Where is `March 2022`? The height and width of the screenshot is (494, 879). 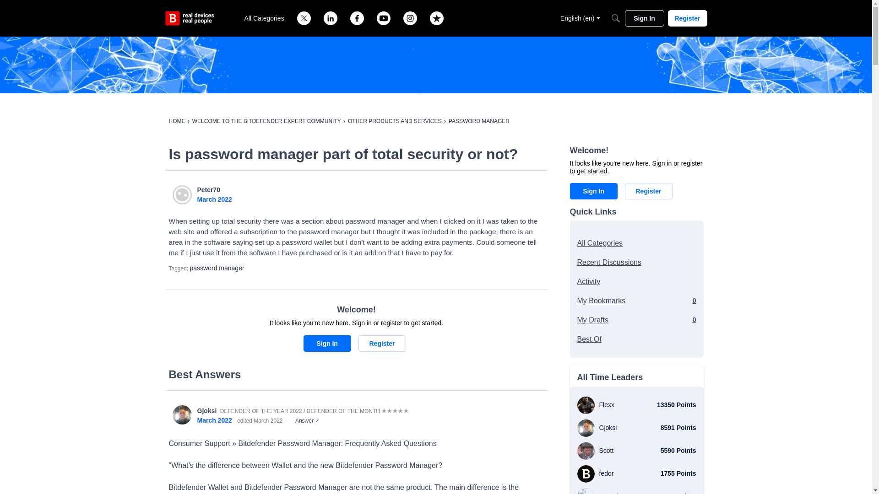
March 2022 is located at coordinates (214, 420).